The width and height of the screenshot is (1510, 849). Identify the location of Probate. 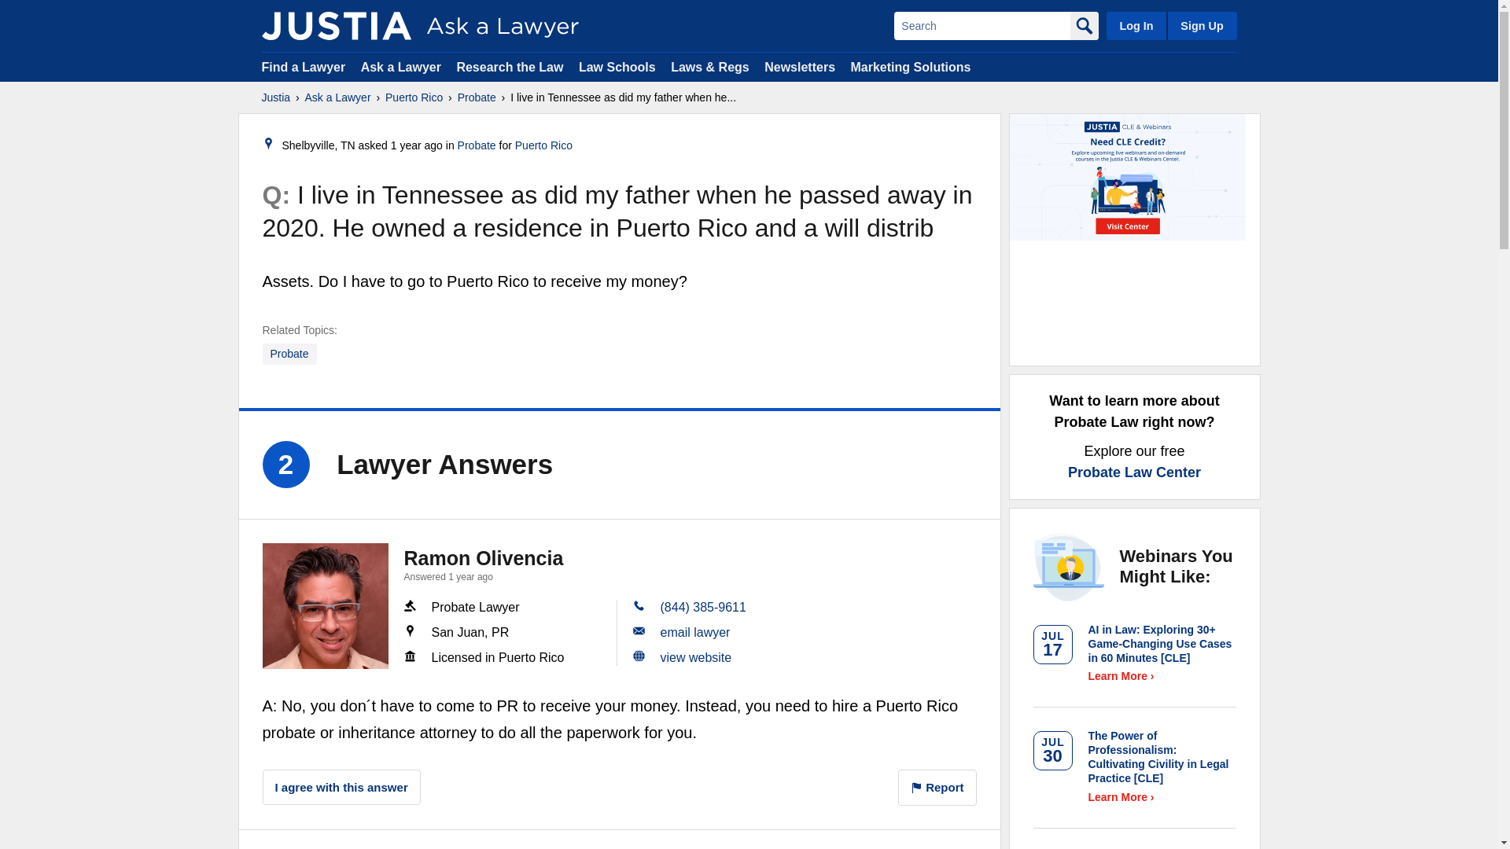
(289, 354).